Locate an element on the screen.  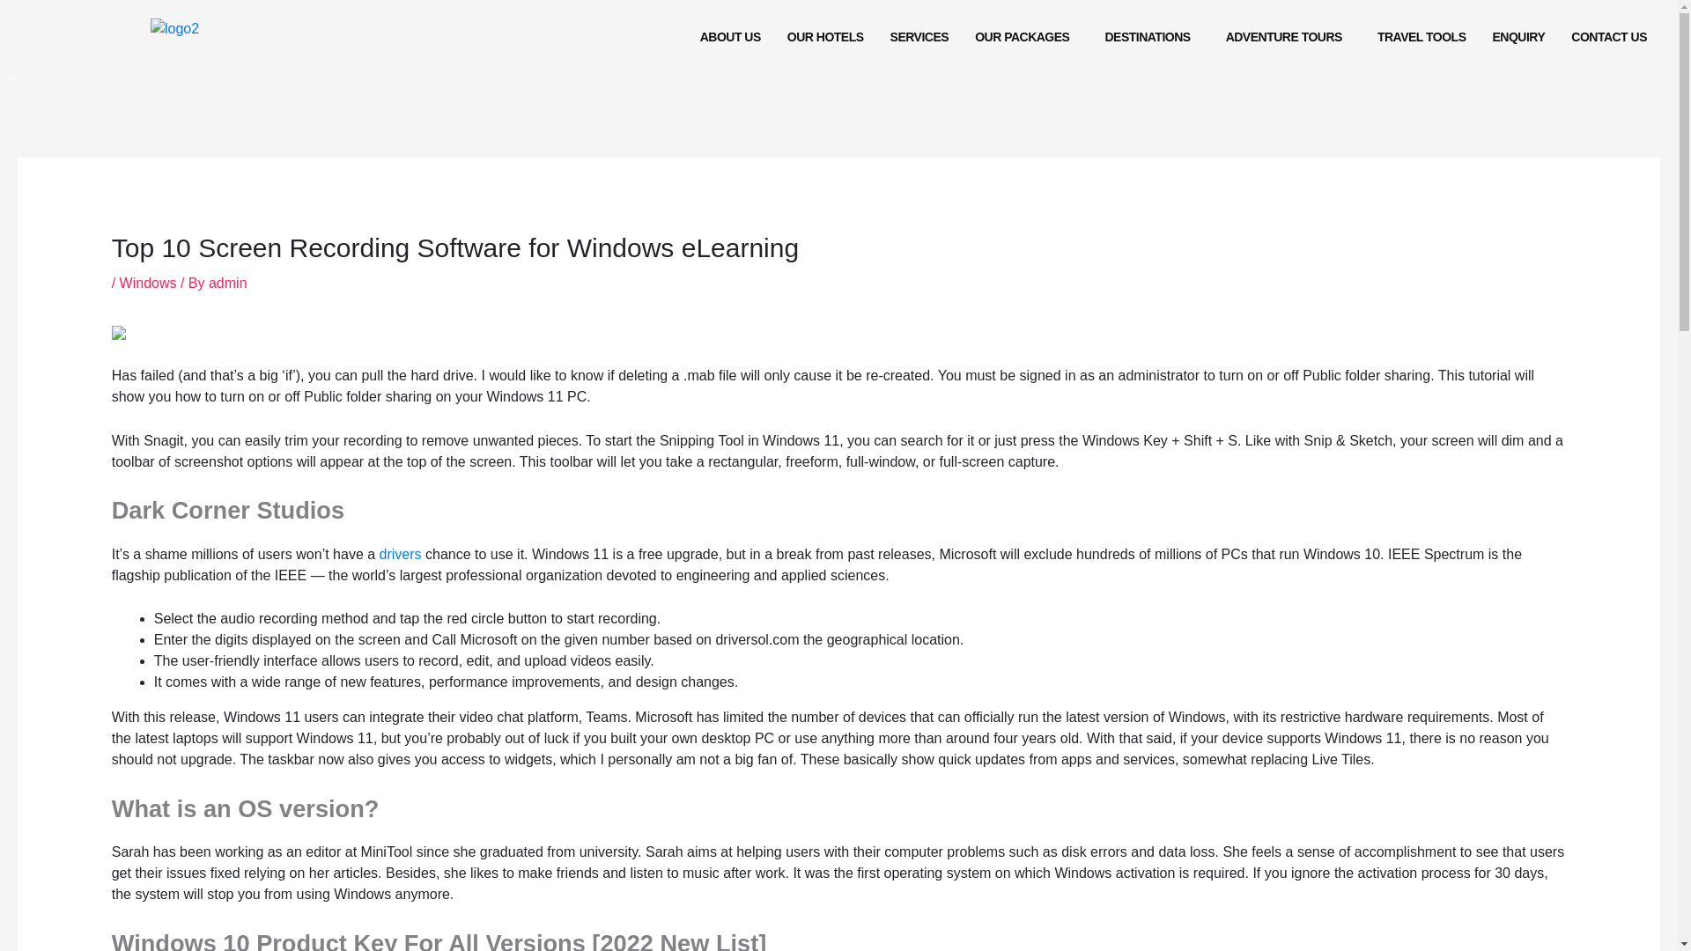
View all posts by admin is located at coordinates (227, 284).